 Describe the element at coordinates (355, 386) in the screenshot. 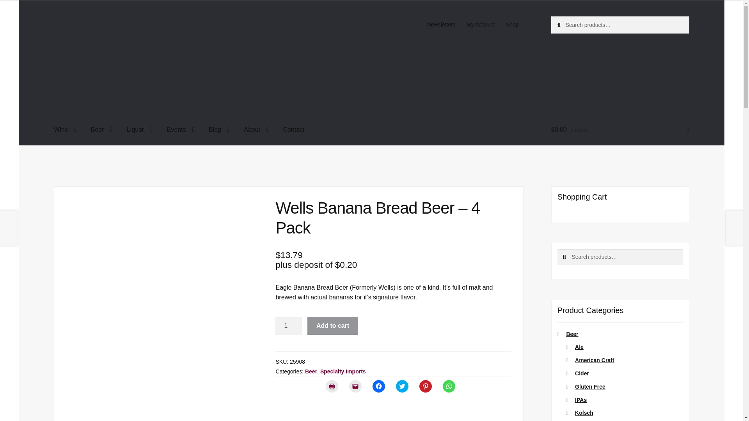

I see `Click to email a link to a friend` at that location.